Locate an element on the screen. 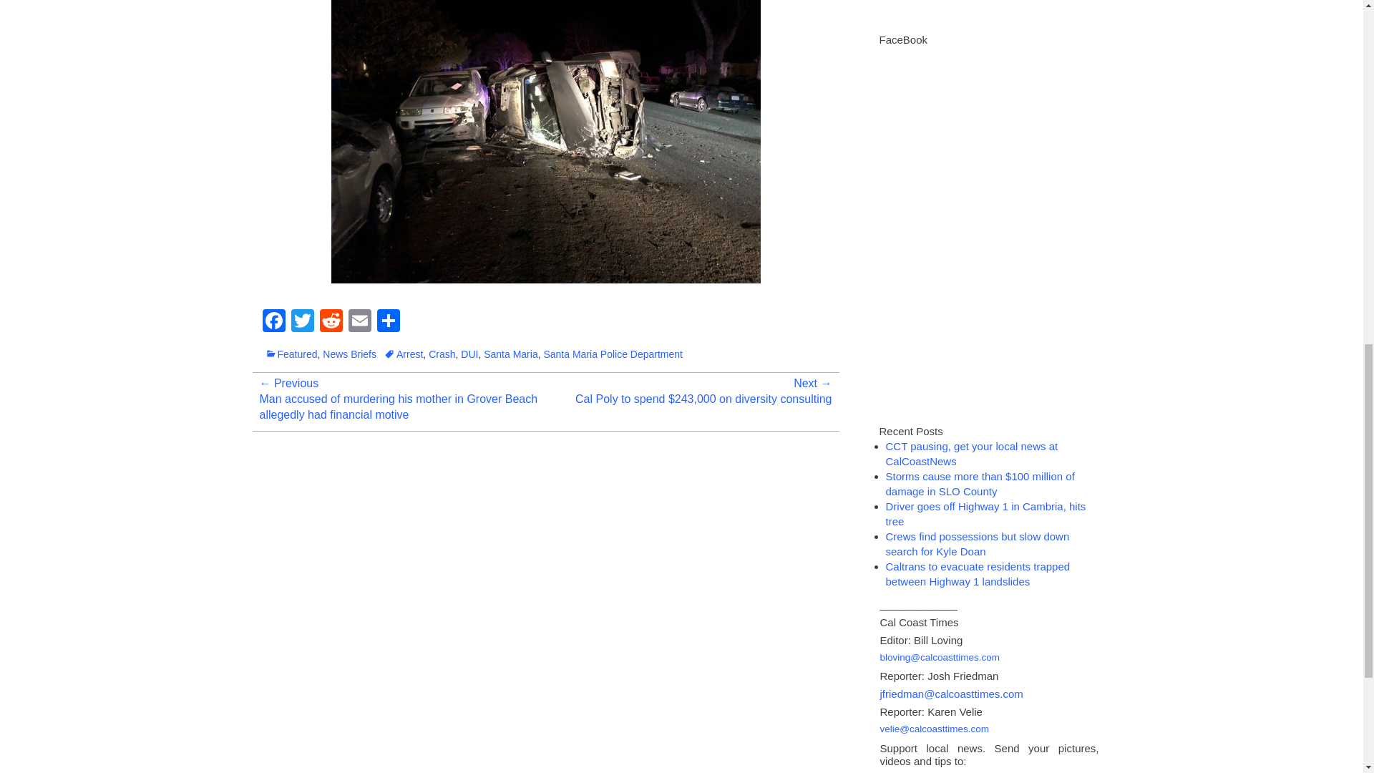 Image resolution: width=1374 pixels, height=773 pixels. DUI is located at coordinates (469, 354).